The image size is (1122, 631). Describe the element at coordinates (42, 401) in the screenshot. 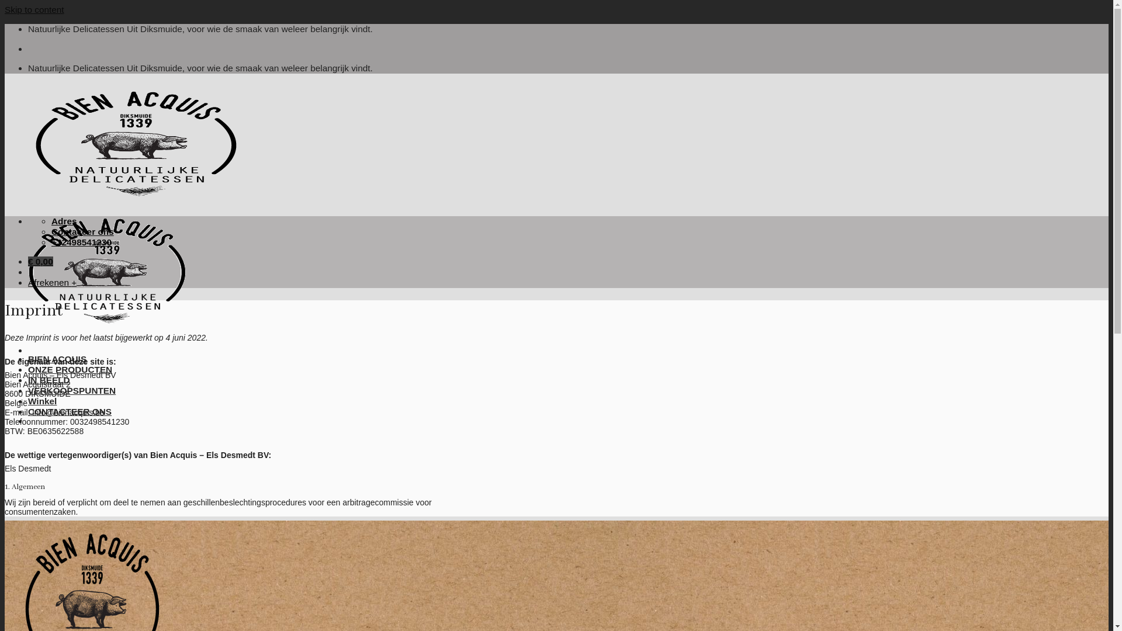

I see `Winkel` at that location.